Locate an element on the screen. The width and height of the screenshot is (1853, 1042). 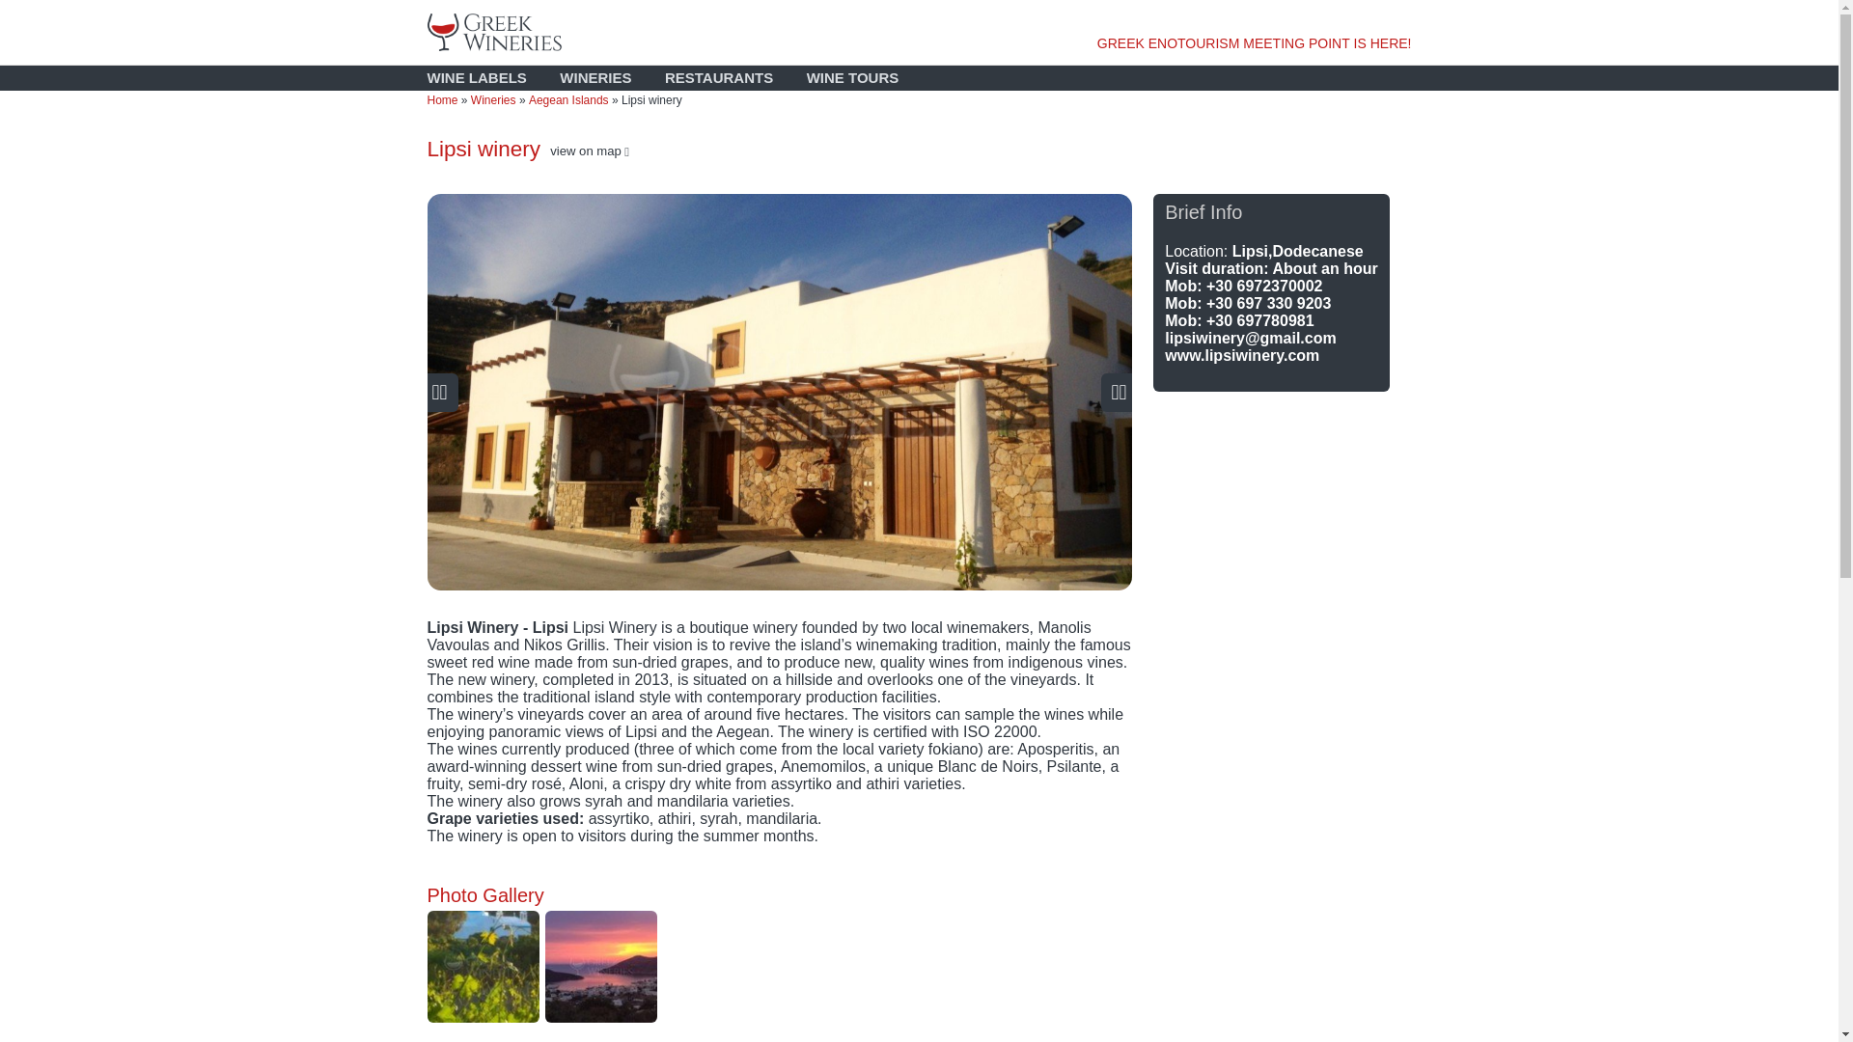
view-from-winery-lipsi is located at coordinates (600, 966).